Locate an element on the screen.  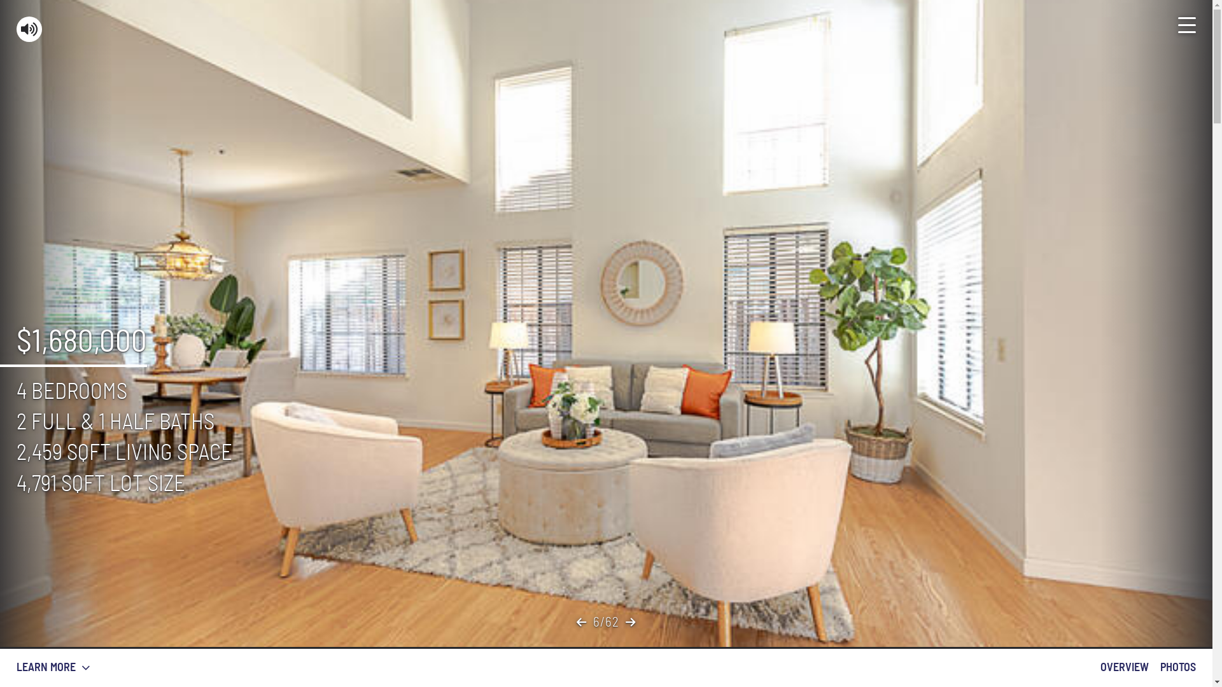
OVERVIEW is located at coordinates (1125, 668).